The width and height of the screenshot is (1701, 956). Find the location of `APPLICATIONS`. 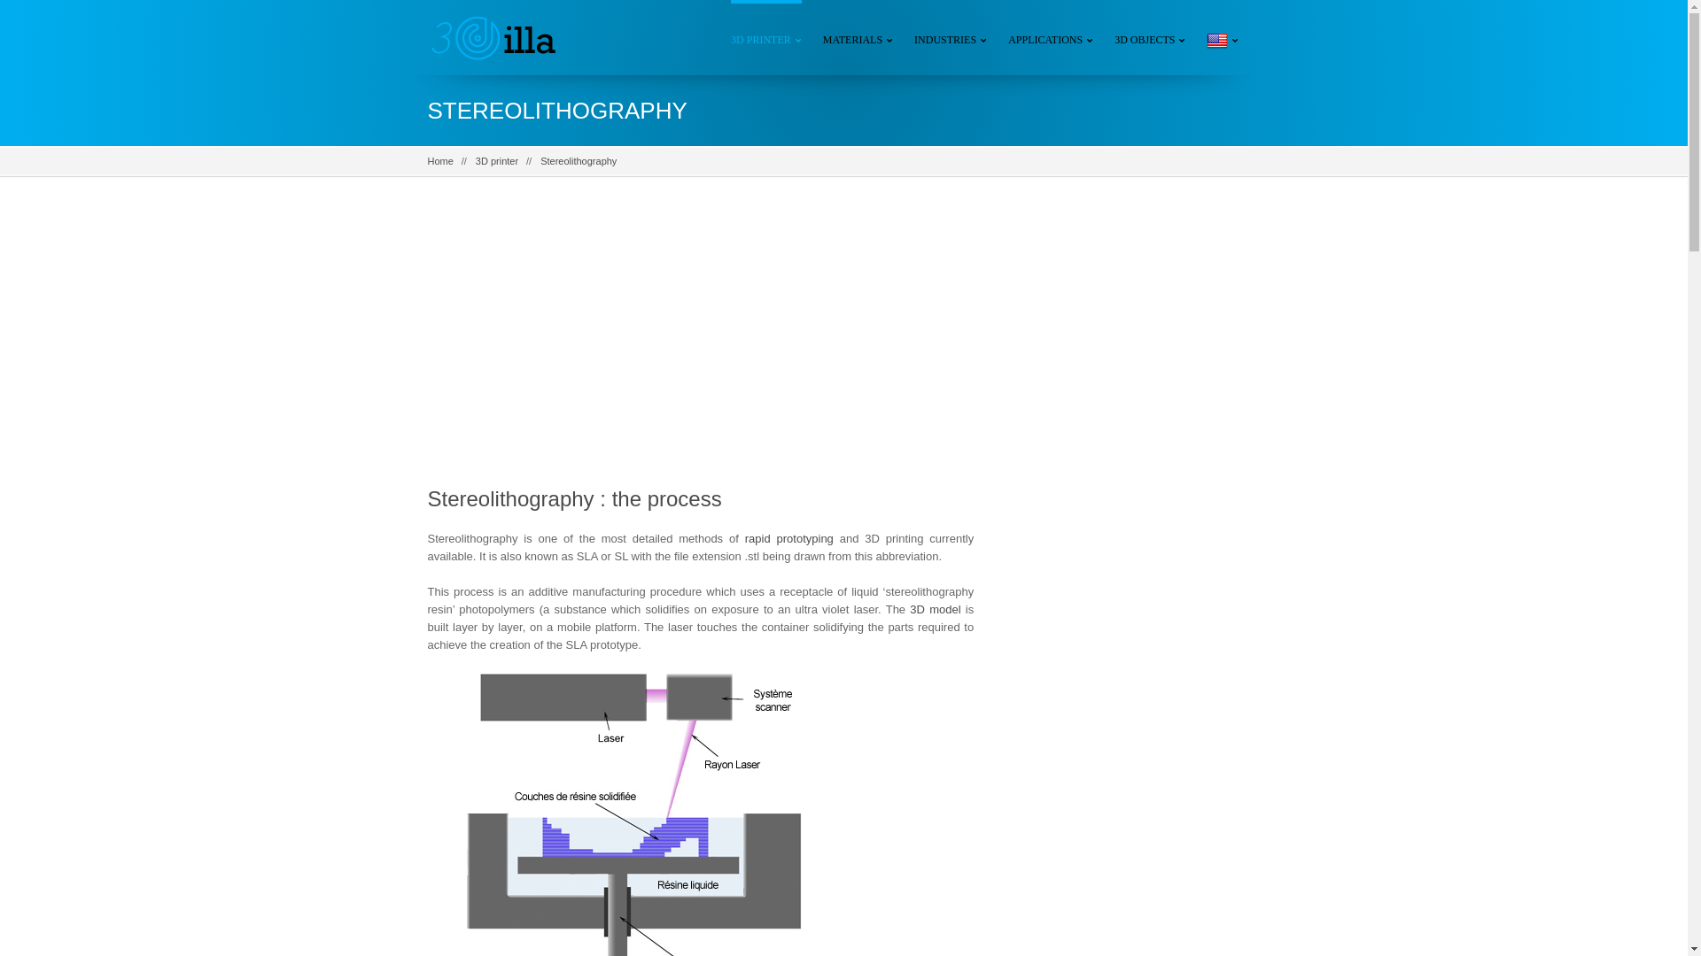

APPLICATIONS is located at coordinates (1051, 37).